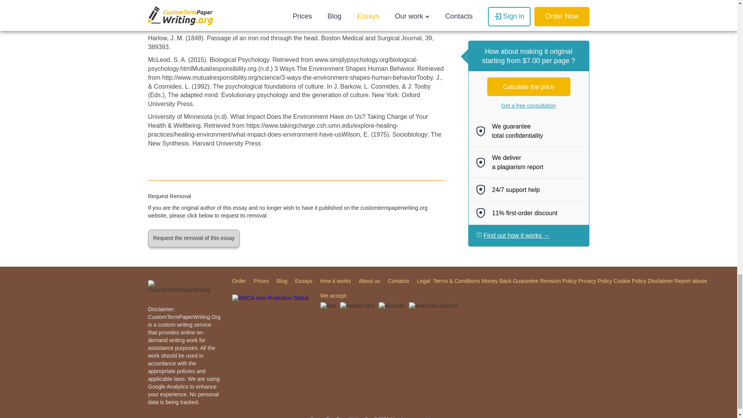 This screenshot has height=418, width=743. What do you see at coordinates (282, 281) in the screenshot?
I see `Blog` at bounding box center [282, 281].